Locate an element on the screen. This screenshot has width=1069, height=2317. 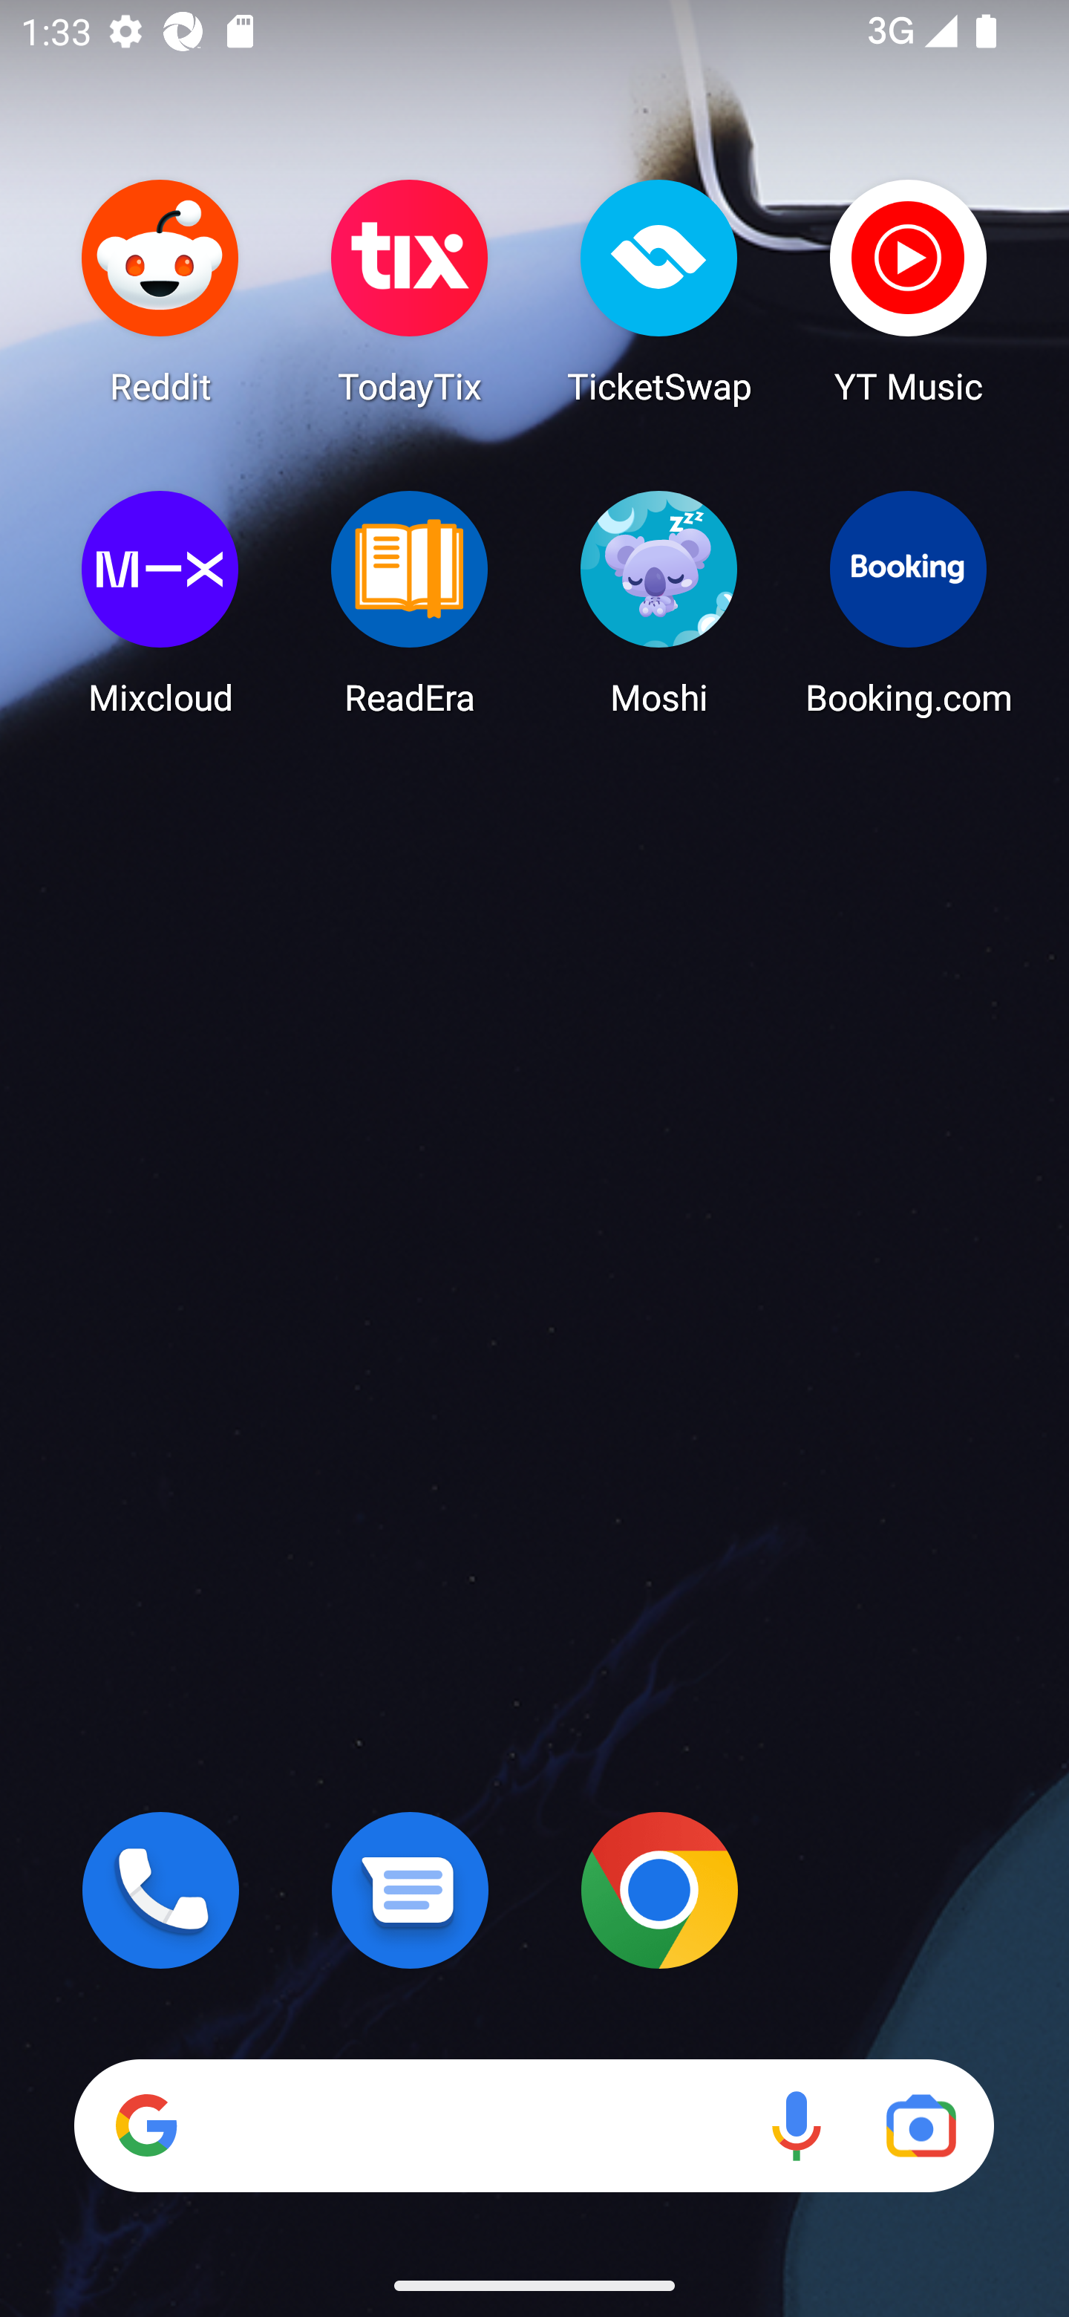
Mixcloud is located at coordinates (160, 602).